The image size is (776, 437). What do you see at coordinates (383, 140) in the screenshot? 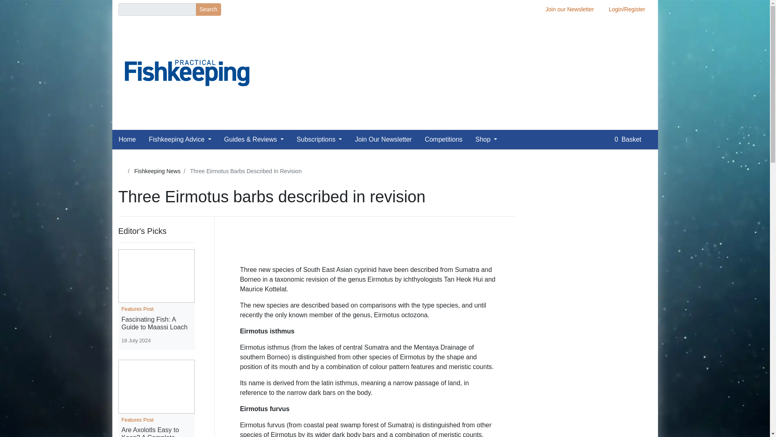
I see `Join Our Newsletter` at bounding box center [383, 140].